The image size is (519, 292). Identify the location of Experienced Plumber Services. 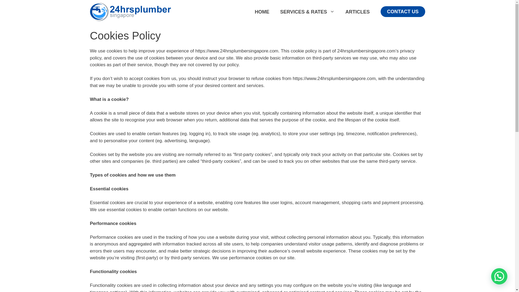
(130, 12).